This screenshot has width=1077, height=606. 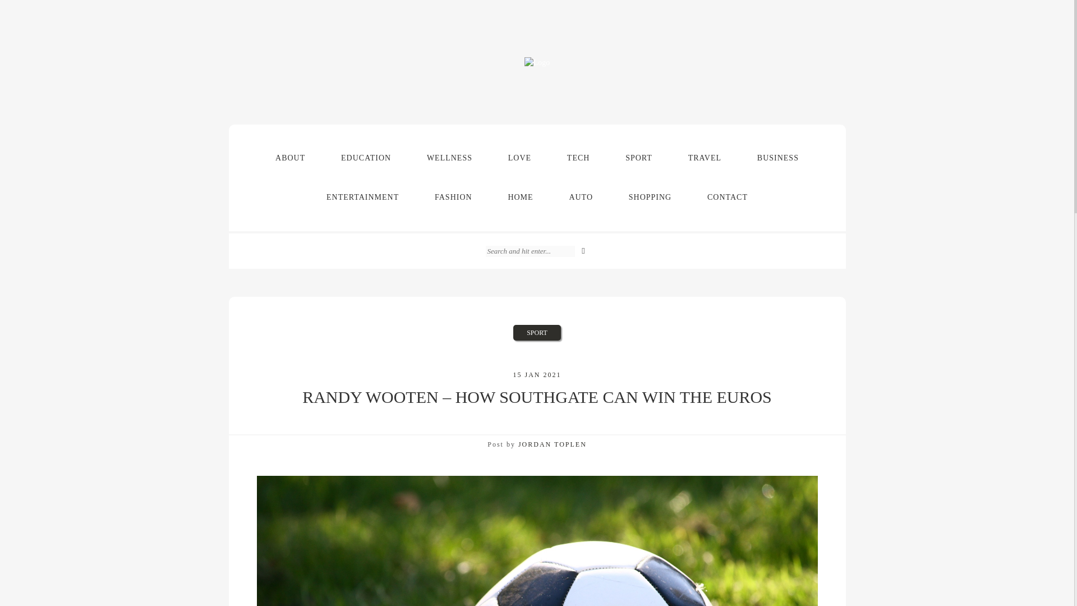 I want to click on LOVE, so click(x=519, y=158).